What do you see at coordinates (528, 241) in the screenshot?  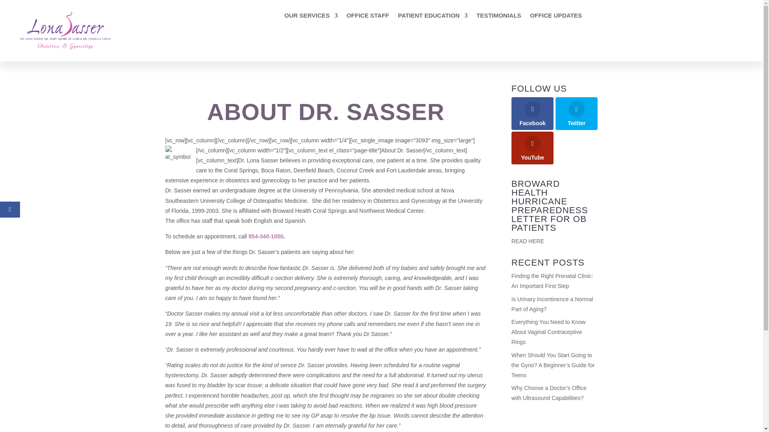 I see `READ HERE` at bounding box center [528, 241].